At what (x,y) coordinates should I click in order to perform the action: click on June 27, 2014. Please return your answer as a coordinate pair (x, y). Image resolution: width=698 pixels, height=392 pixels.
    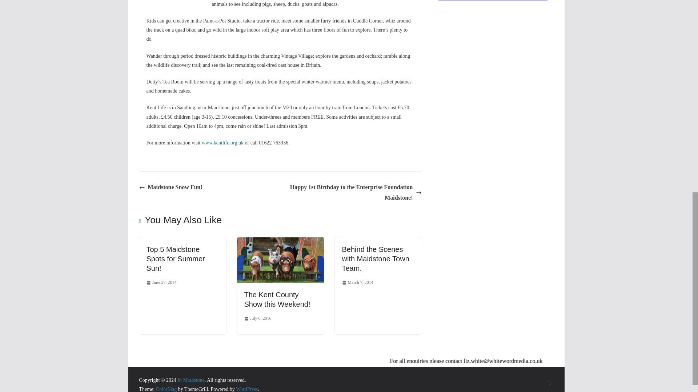
    Looking at the image, I should click on (161, 282).